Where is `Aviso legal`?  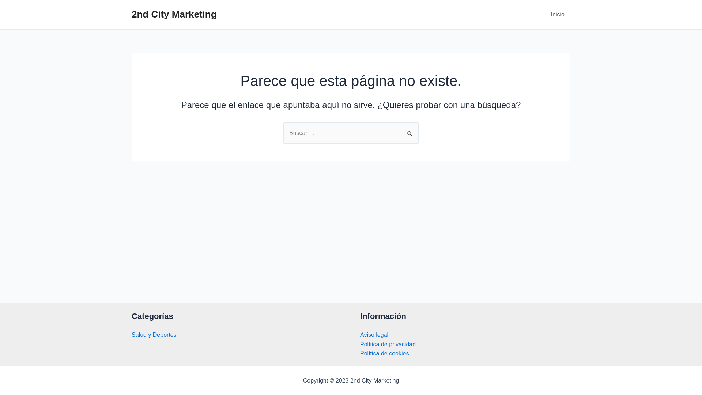 Aviso legal is located at coordinates (374, 335).